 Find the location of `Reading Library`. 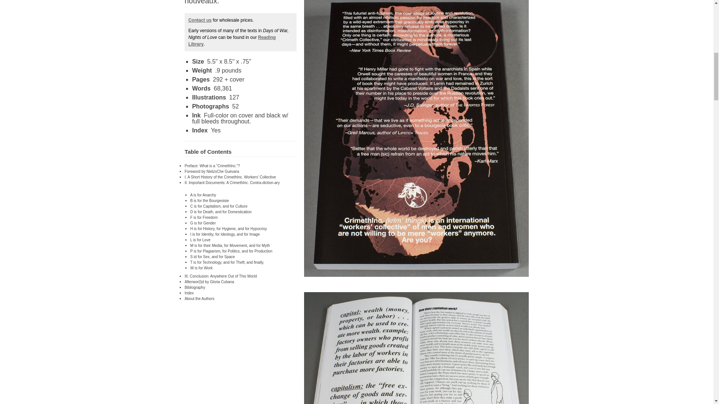

Reading Library is located at coordinates (232, 40).